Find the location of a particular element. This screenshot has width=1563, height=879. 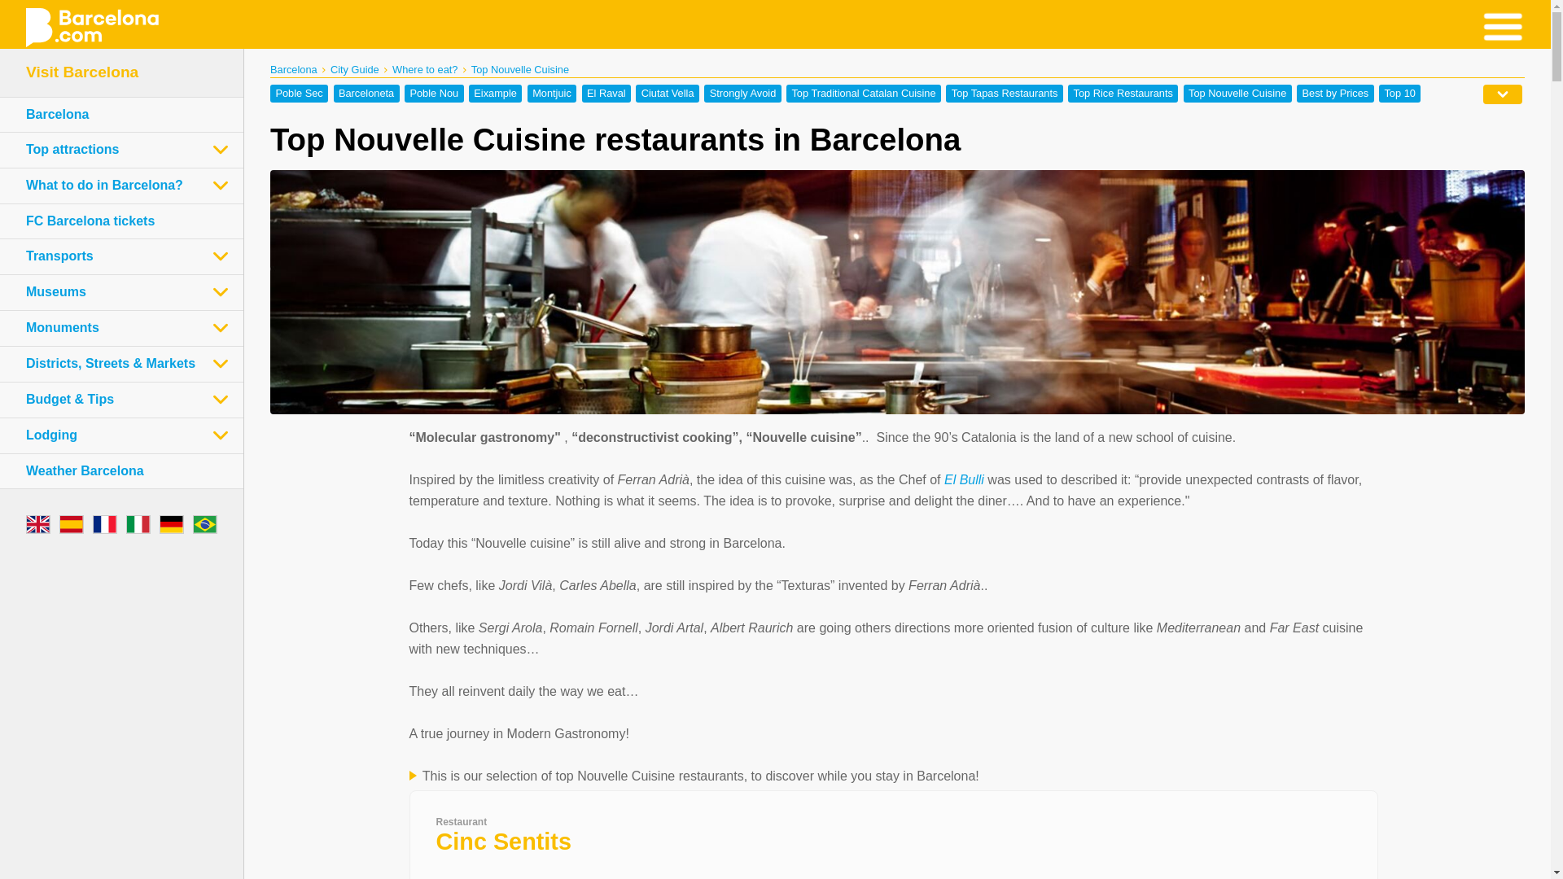

flag-de is located at coordinates (171, 524).